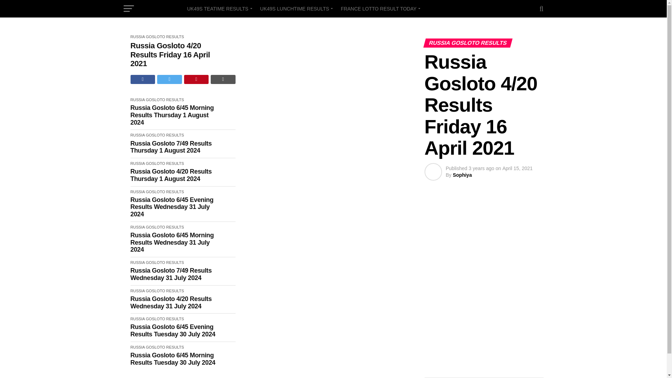  I want to click on UK49S LUNCHTIME RESULTS, so click(295, 8).